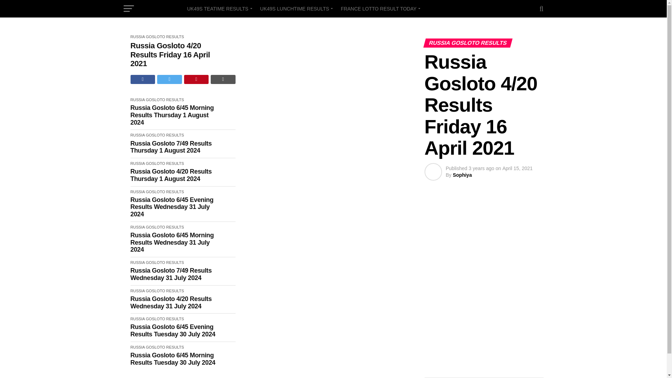  I want to click on UK49S LUNCHTIME RESULTS, so click(295, 8).